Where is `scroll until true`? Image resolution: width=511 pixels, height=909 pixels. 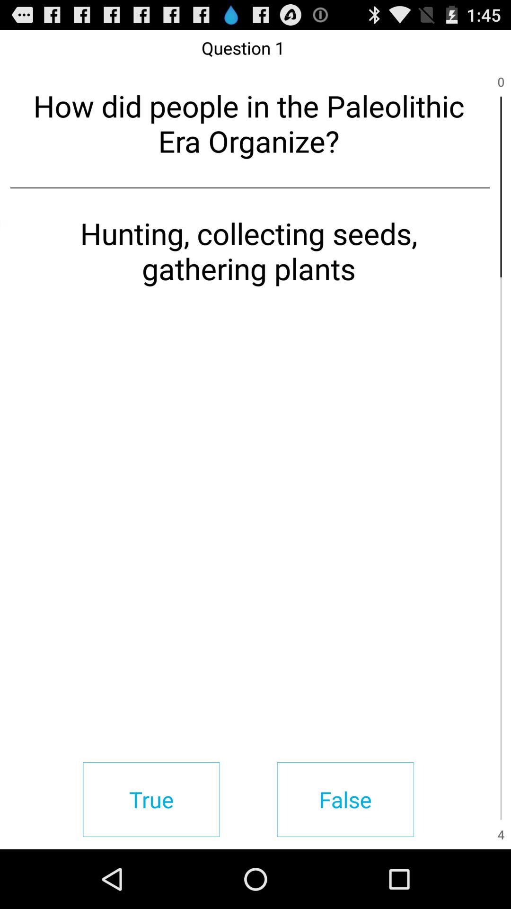
scroll until true is located at coordinates (151, 799).